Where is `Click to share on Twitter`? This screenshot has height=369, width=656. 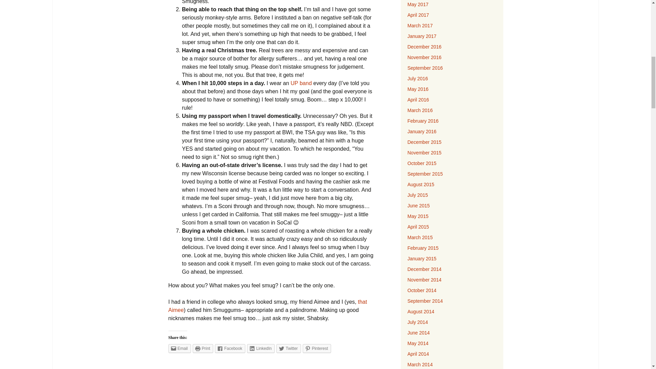 Click to share on Twitter is located at coordinates (288, 348).